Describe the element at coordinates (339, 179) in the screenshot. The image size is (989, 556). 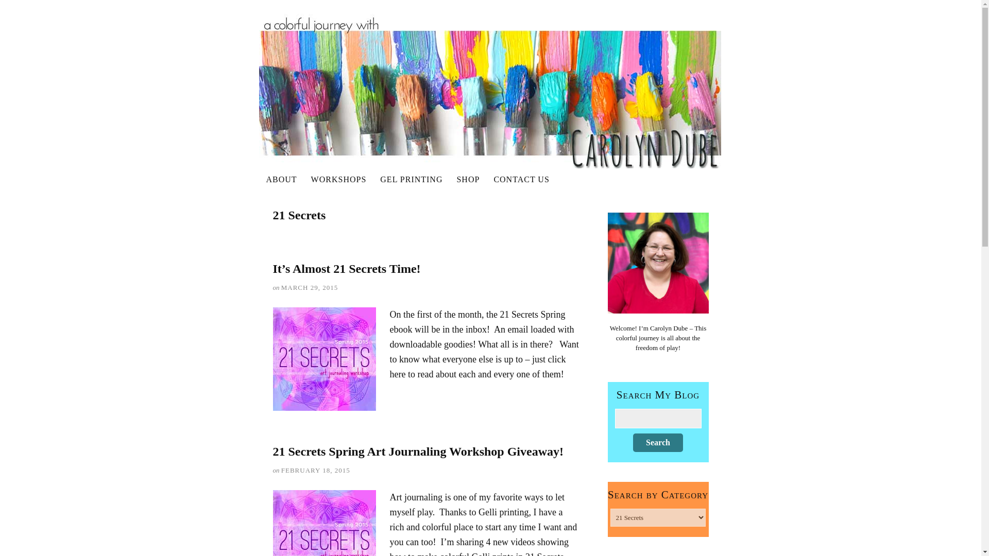
I see `WORKSHOPS` at that location.